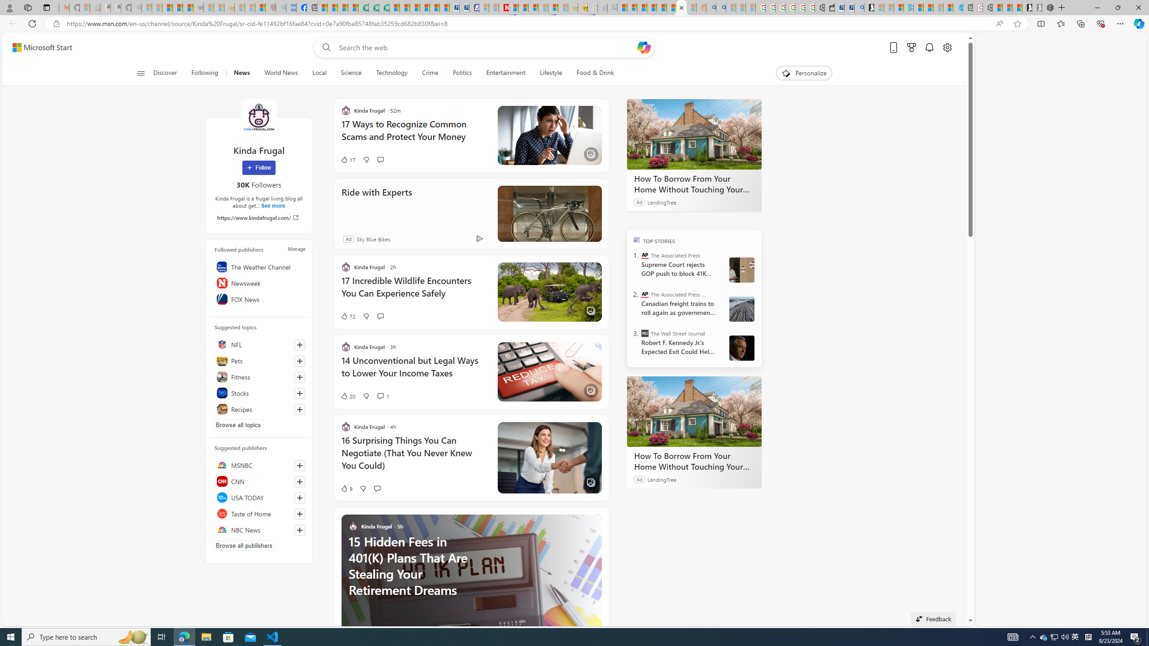 This screenshot has height=646, width=1149. What do you see at coordinates (325, 48) in the screenshot?
I see `Web search` at bounding box center [325, 48].